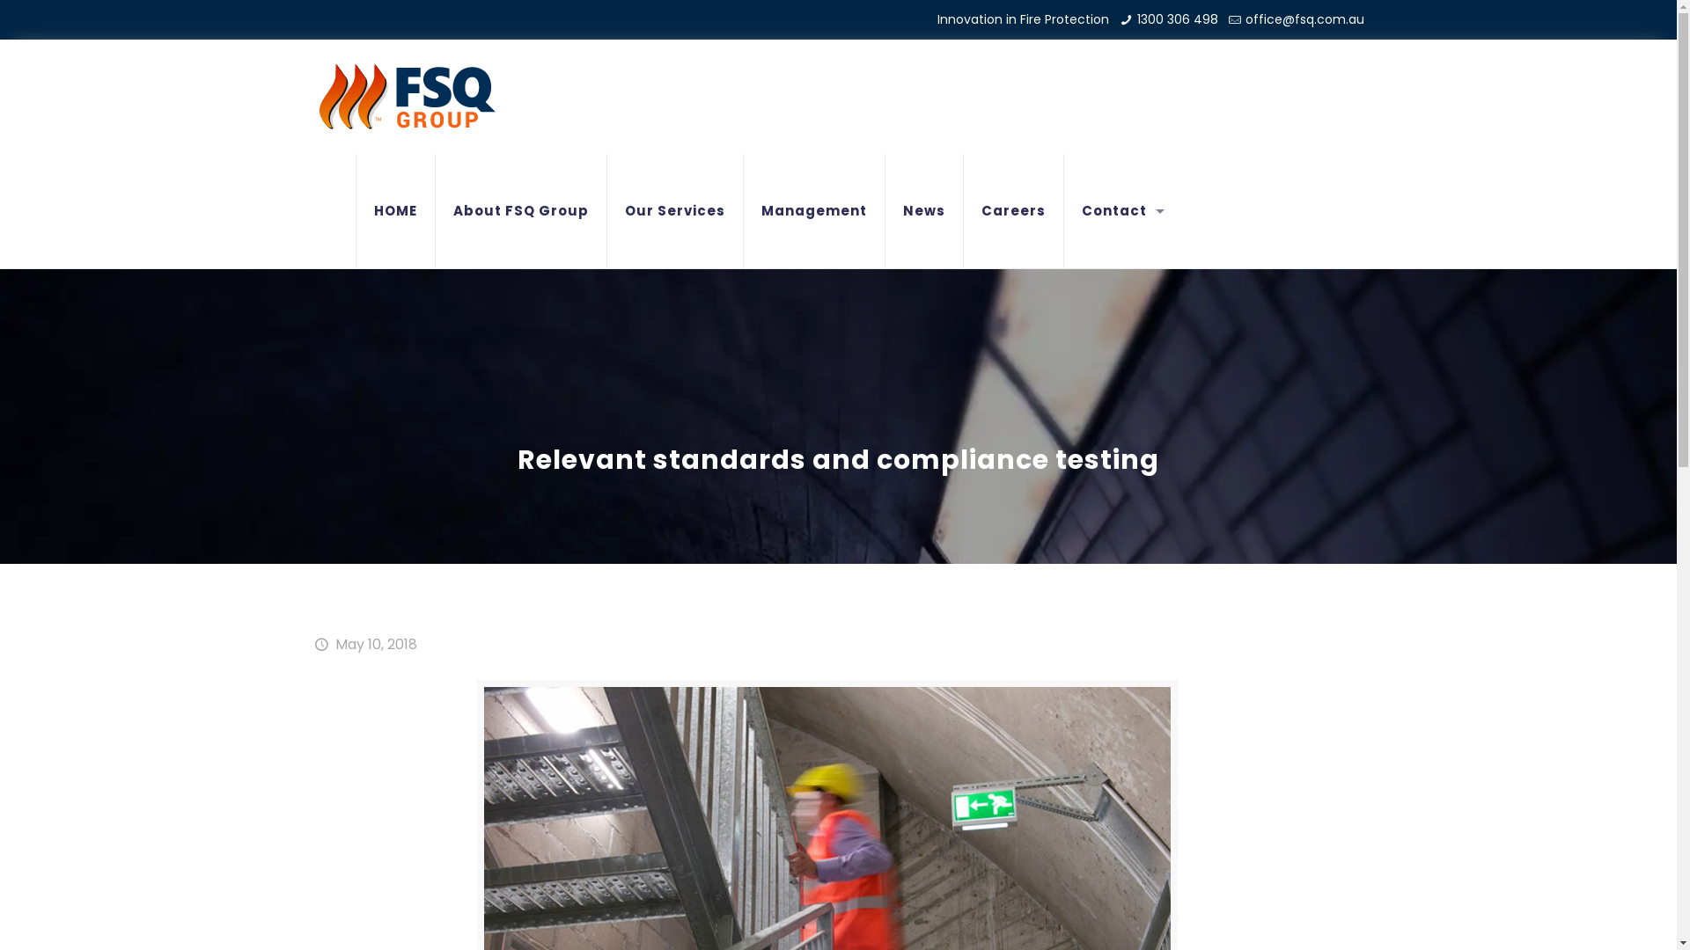  I want to click on office@fsq.com.au, so click(1304, 19).